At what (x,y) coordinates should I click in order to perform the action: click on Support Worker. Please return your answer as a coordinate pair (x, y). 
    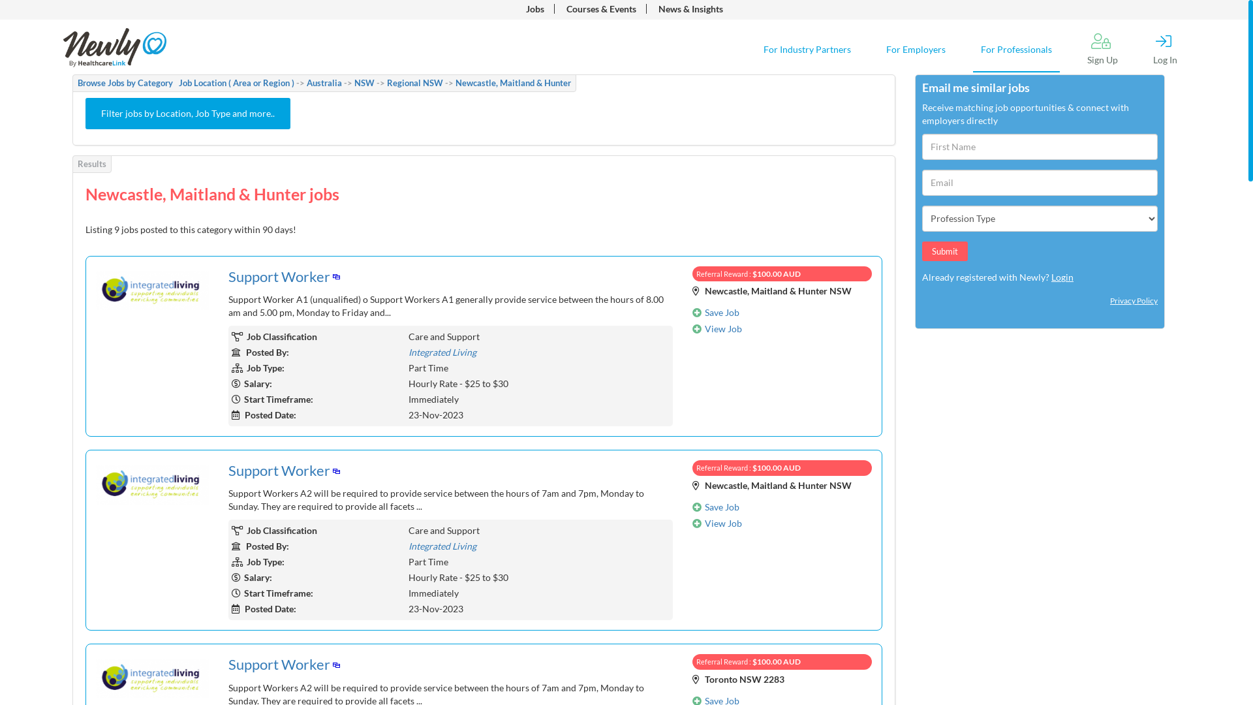
    Looking at the image, I should click on (279, 665).